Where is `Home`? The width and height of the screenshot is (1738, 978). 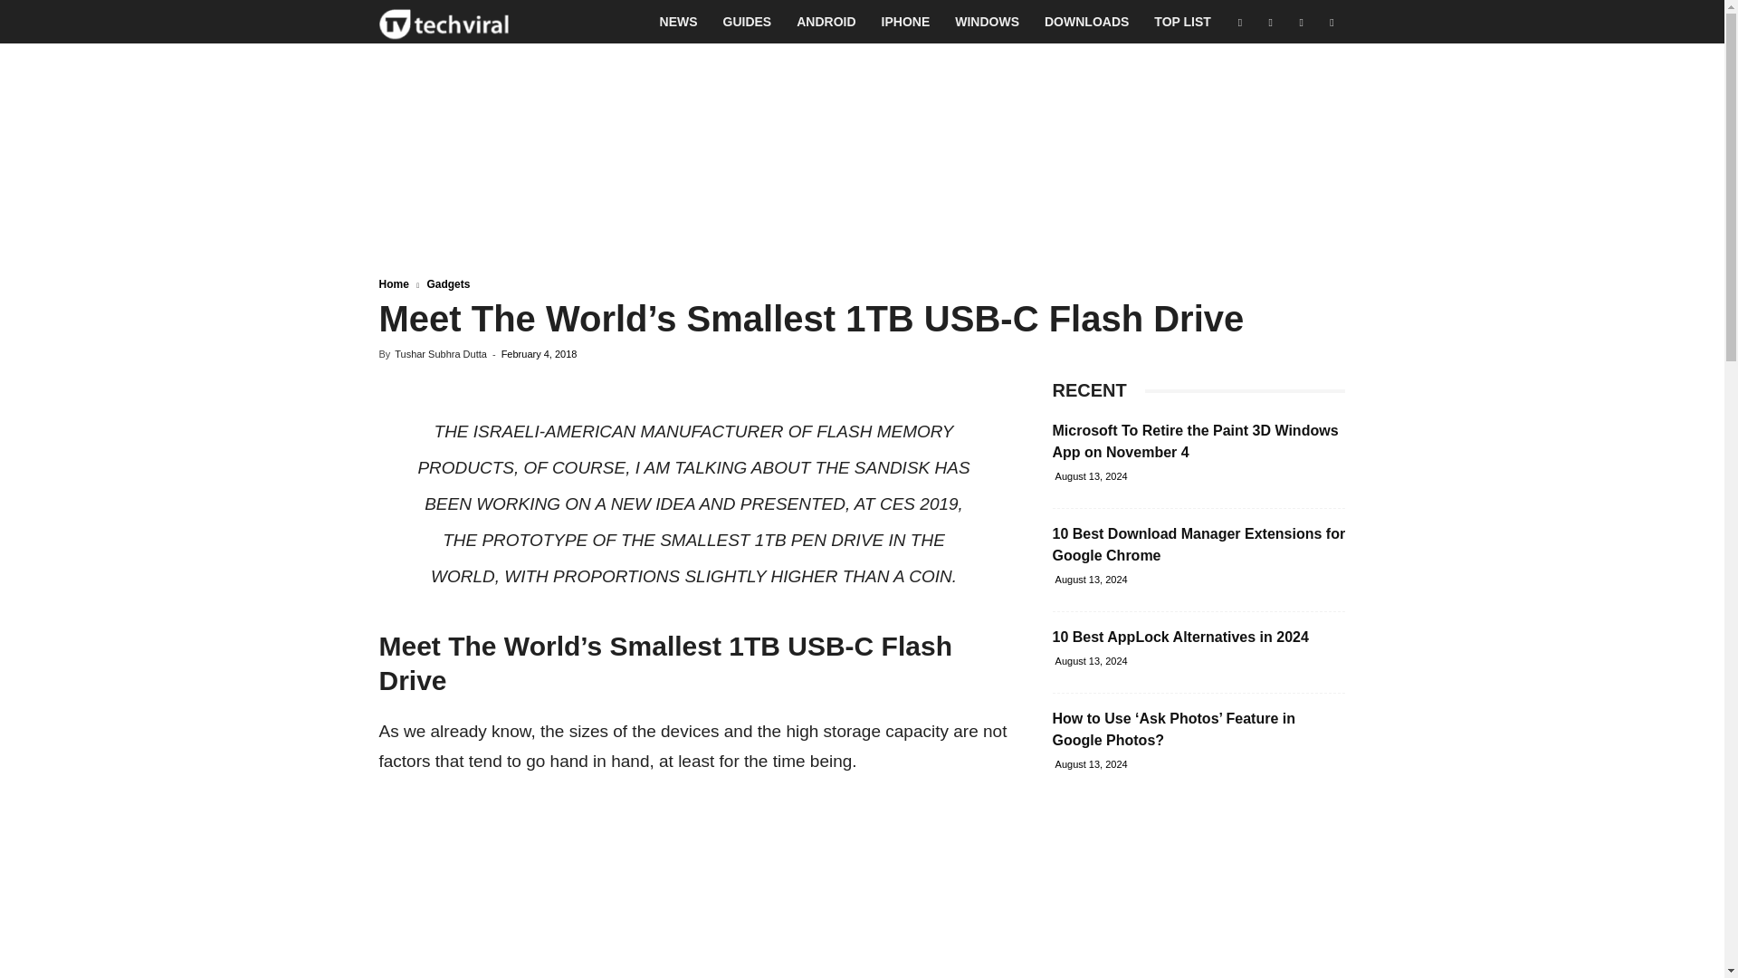 Home is located at coordinates (393, 283).